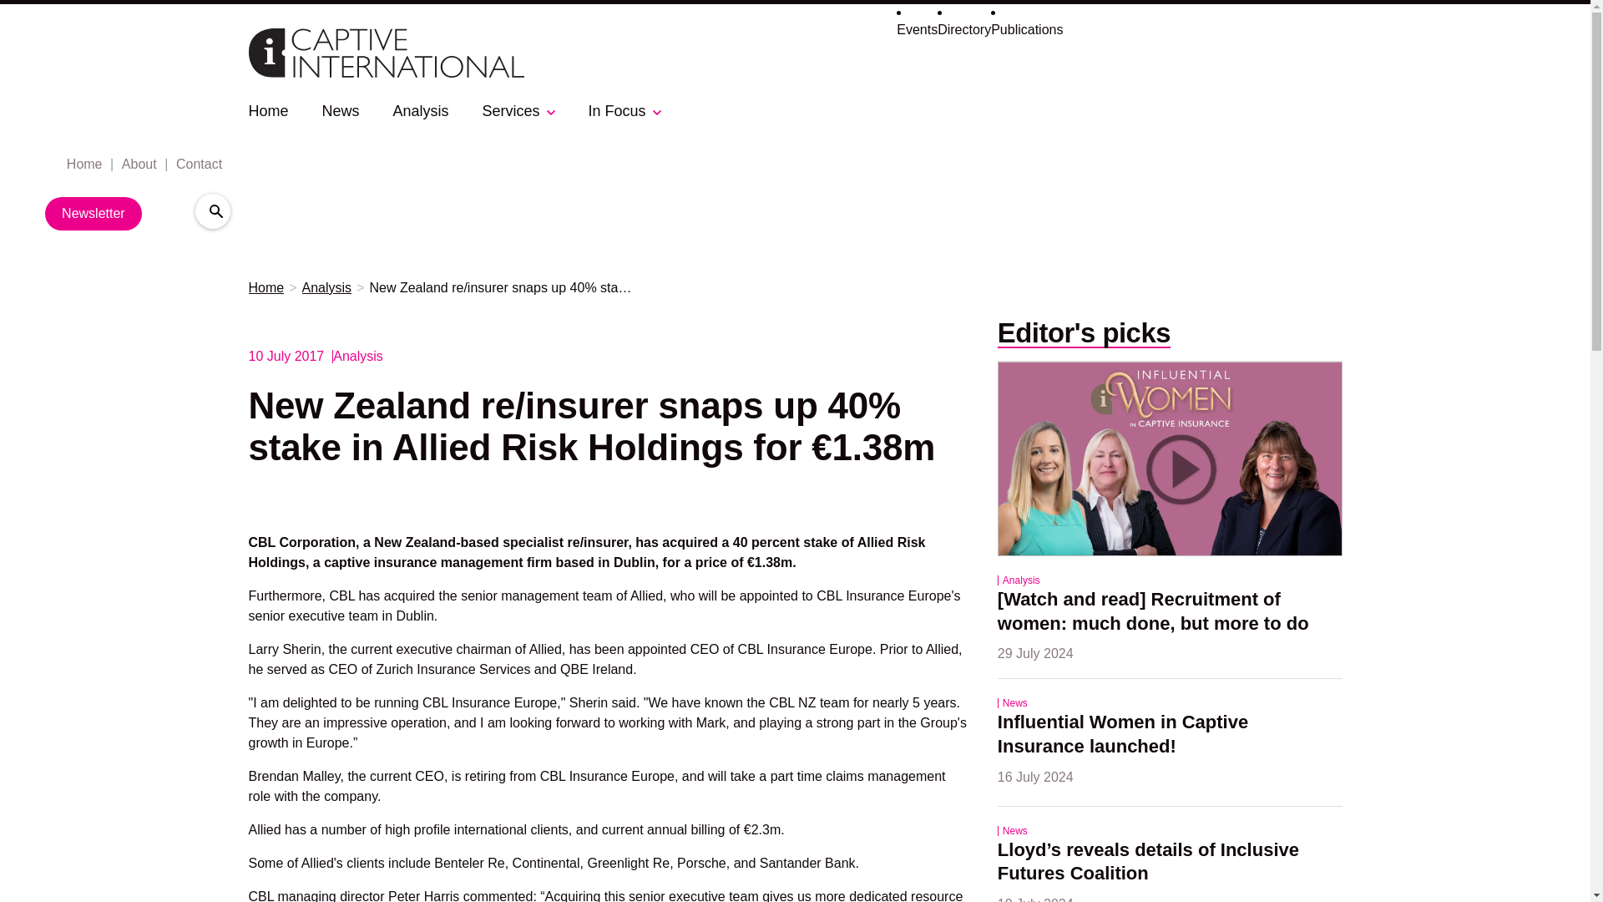  Describe the element at coordinates (1125, 735) in the screenshot. I see `Influential Women in Captive Insurance launched!` at that location.